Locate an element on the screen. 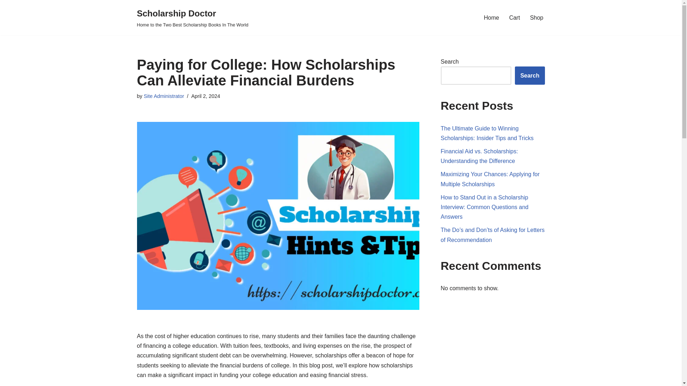  Maximizing Your Chances: Applying for Multiple Scholarships is located at coordinates (490, 179).